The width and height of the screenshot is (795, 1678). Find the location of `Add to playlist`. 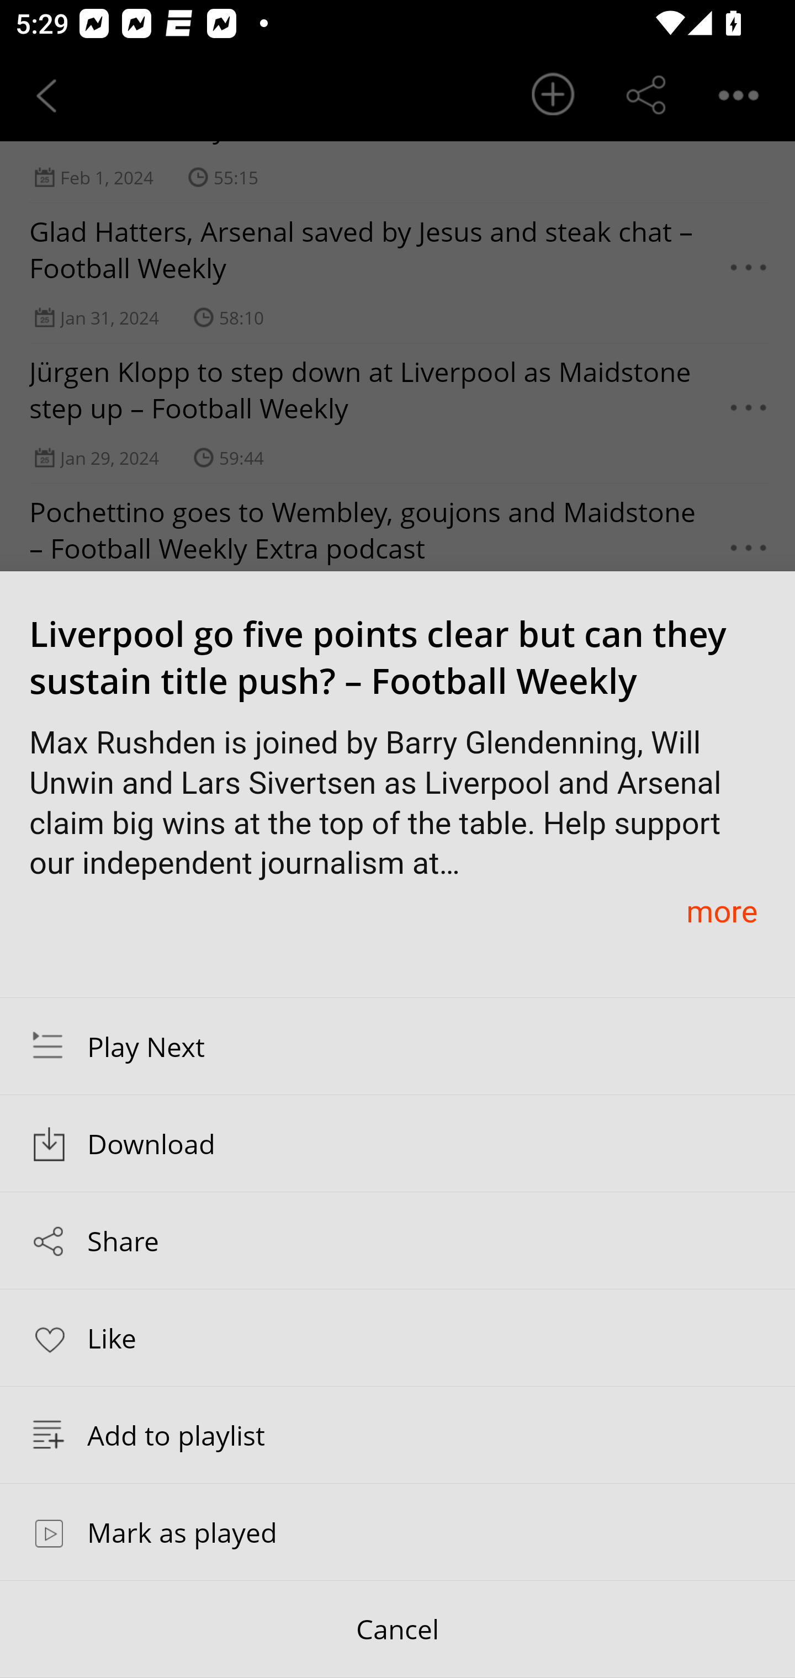

Add to playlist is located at coordinates (397, 1435).